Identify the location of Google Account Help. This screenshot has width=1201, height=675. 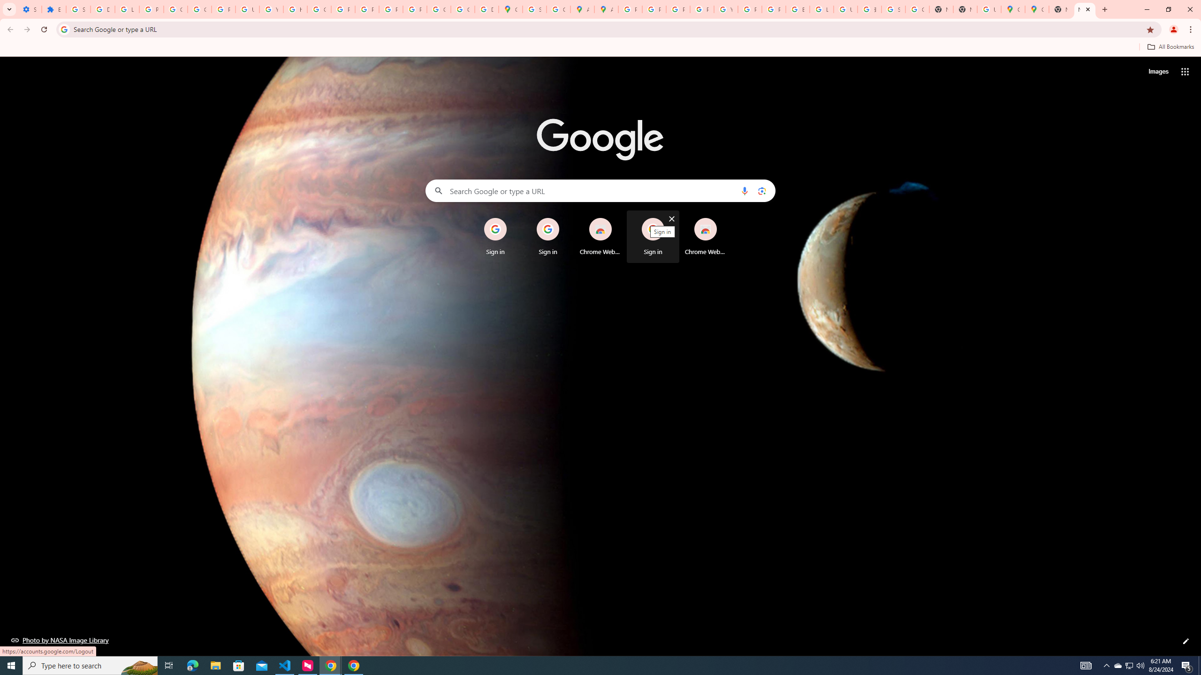
(175, 9).